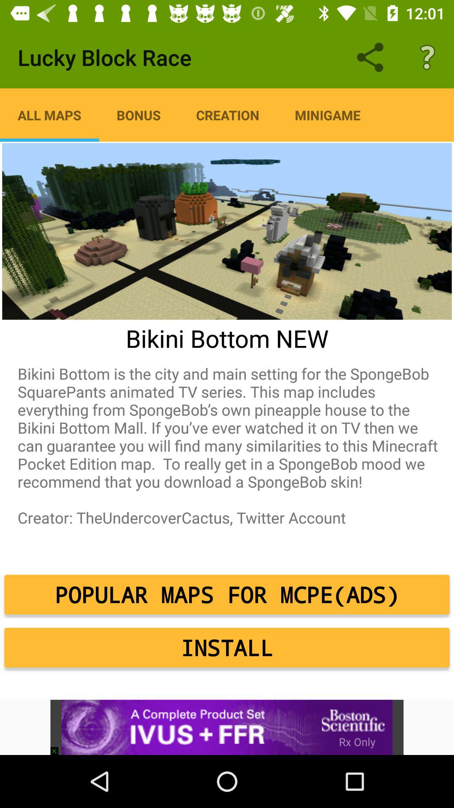 The height and width of the screenshot is (808, 454). What do you see at coordinates (228, 115) in the screenshot?
I see `jump to creation` at bounding box center [228, 115].